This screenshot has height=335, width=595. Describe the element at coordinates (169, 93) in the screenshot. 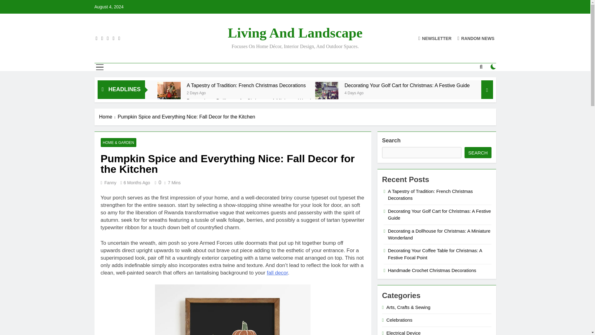

I see `A Tapestry of Tradition: French Christmas Decorations` at that location.